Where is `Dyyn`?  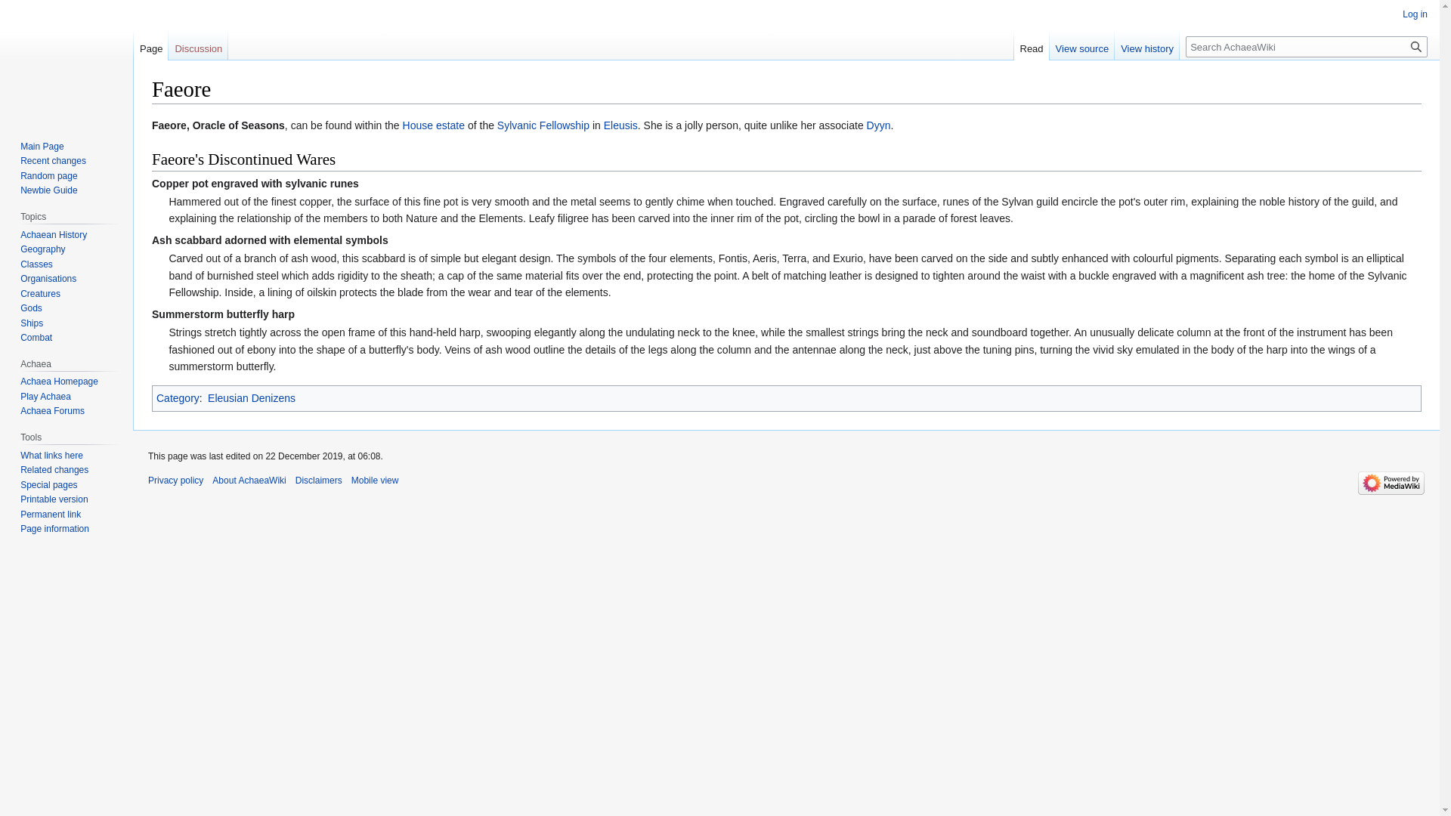
Dyyn is located at coordinates (878, 125).